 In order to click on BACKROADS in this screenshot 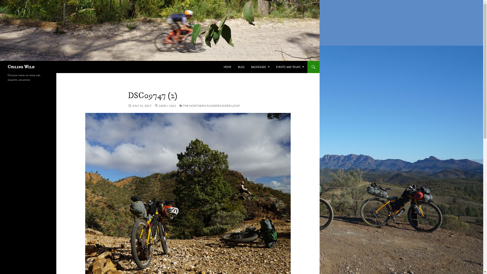, I will do `click(260, 67)`.